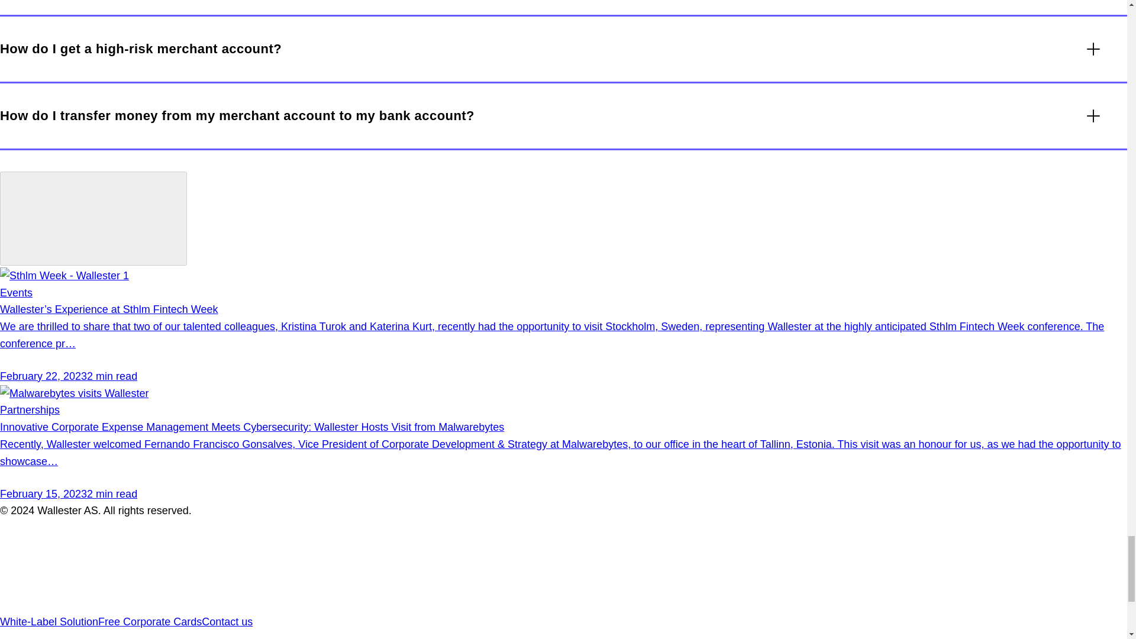 The image size is (1136, 639). I want to click on Free Corporate Cards, so click(150, 621).